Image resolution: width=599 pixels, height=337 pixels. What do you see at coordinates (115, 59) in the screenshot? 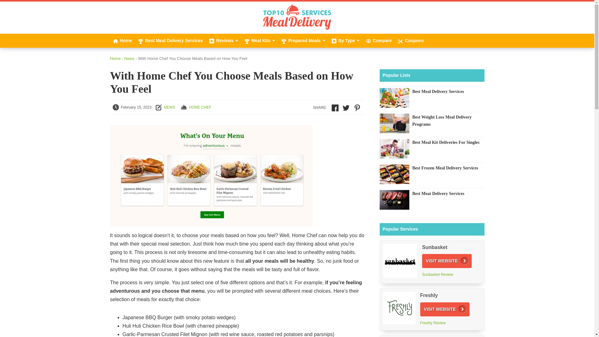
I see `Go to Top 10 Meal Delivery Services.` at bounding box center [115, 59].